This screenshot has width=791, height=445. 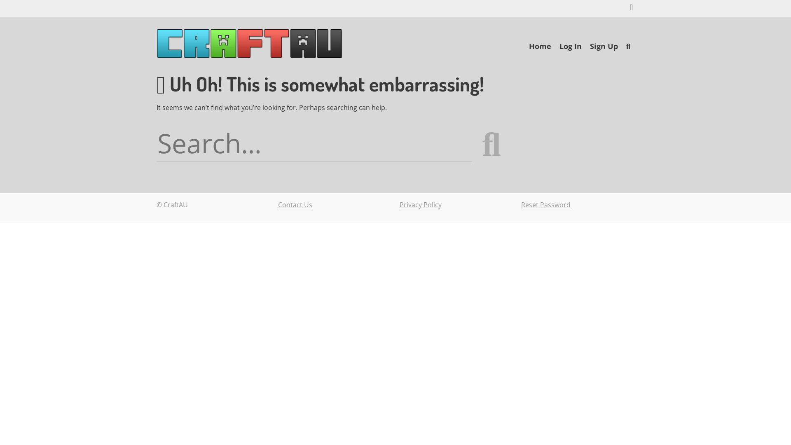 What do you see at coordinates (540, 46) in the screenshot?
I see `Home` at bounding box center [540, 46].